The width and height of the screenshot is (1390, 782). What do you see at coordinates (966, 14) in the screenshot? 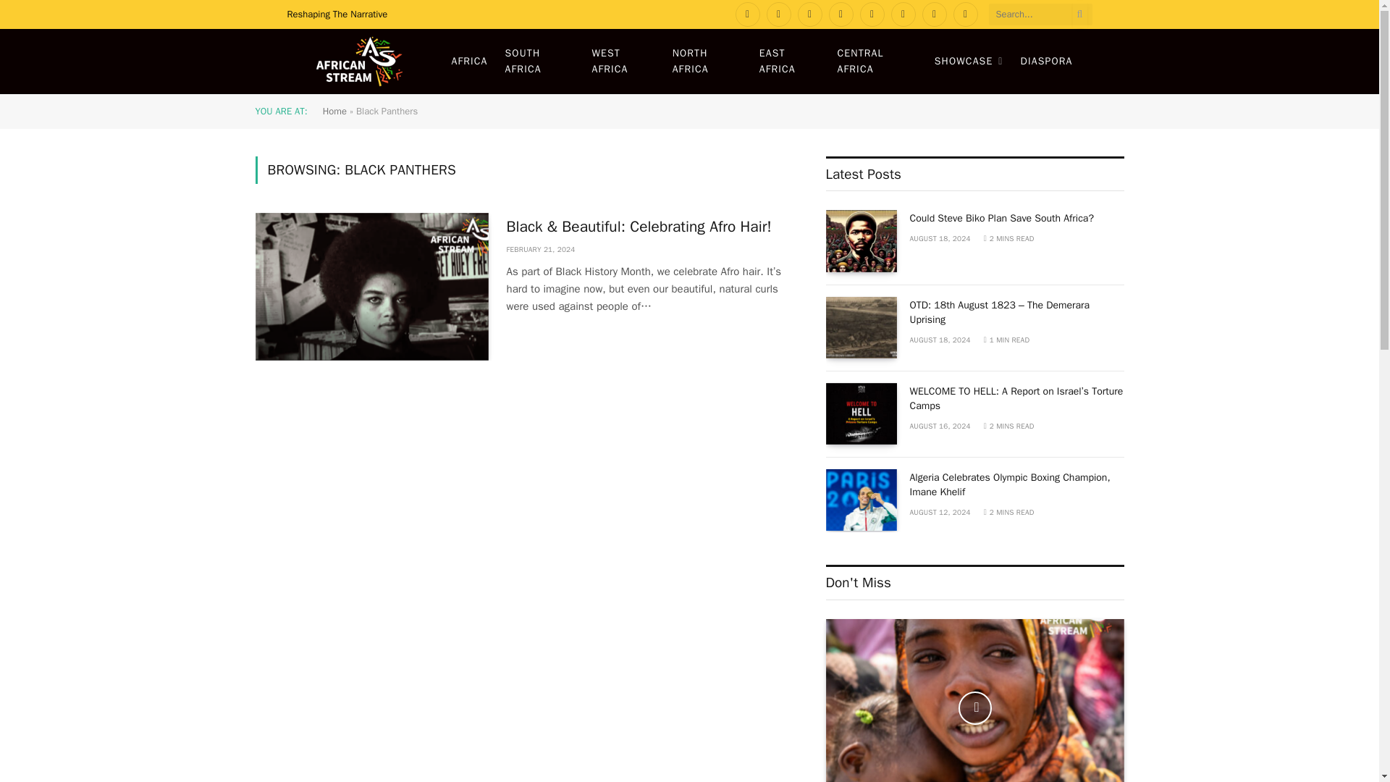
I see `Threads` at bounding box center [966, 14].